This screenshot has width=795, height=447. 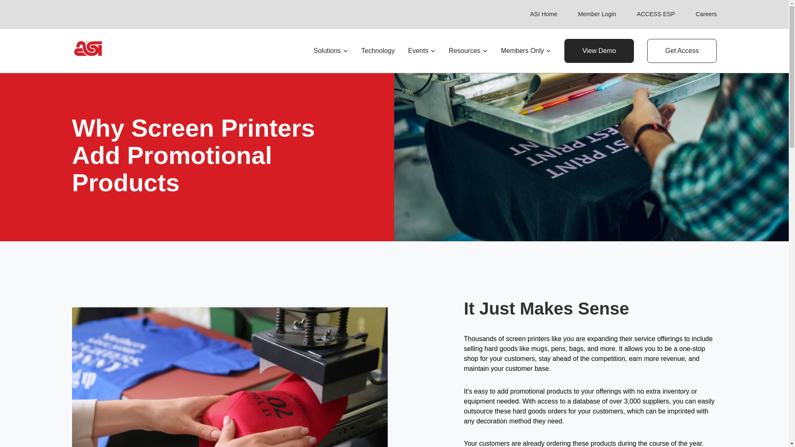 I want to click on View Demo, so click(x=599, y=50).